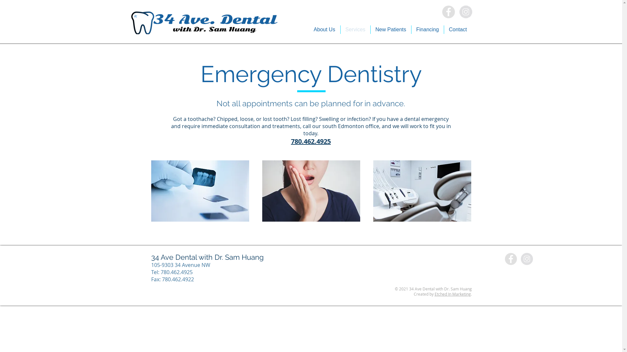  Describe the element at coordinates (391, 29) in the screenshot. I see `New Patients` at that location.